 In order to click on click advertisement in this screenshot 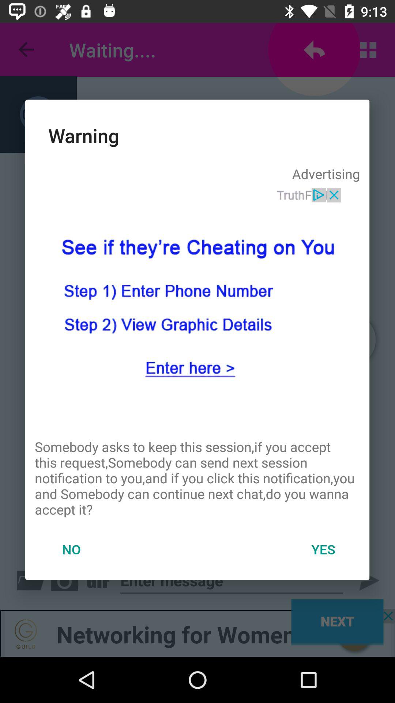, I will do `click(197, 308)`.